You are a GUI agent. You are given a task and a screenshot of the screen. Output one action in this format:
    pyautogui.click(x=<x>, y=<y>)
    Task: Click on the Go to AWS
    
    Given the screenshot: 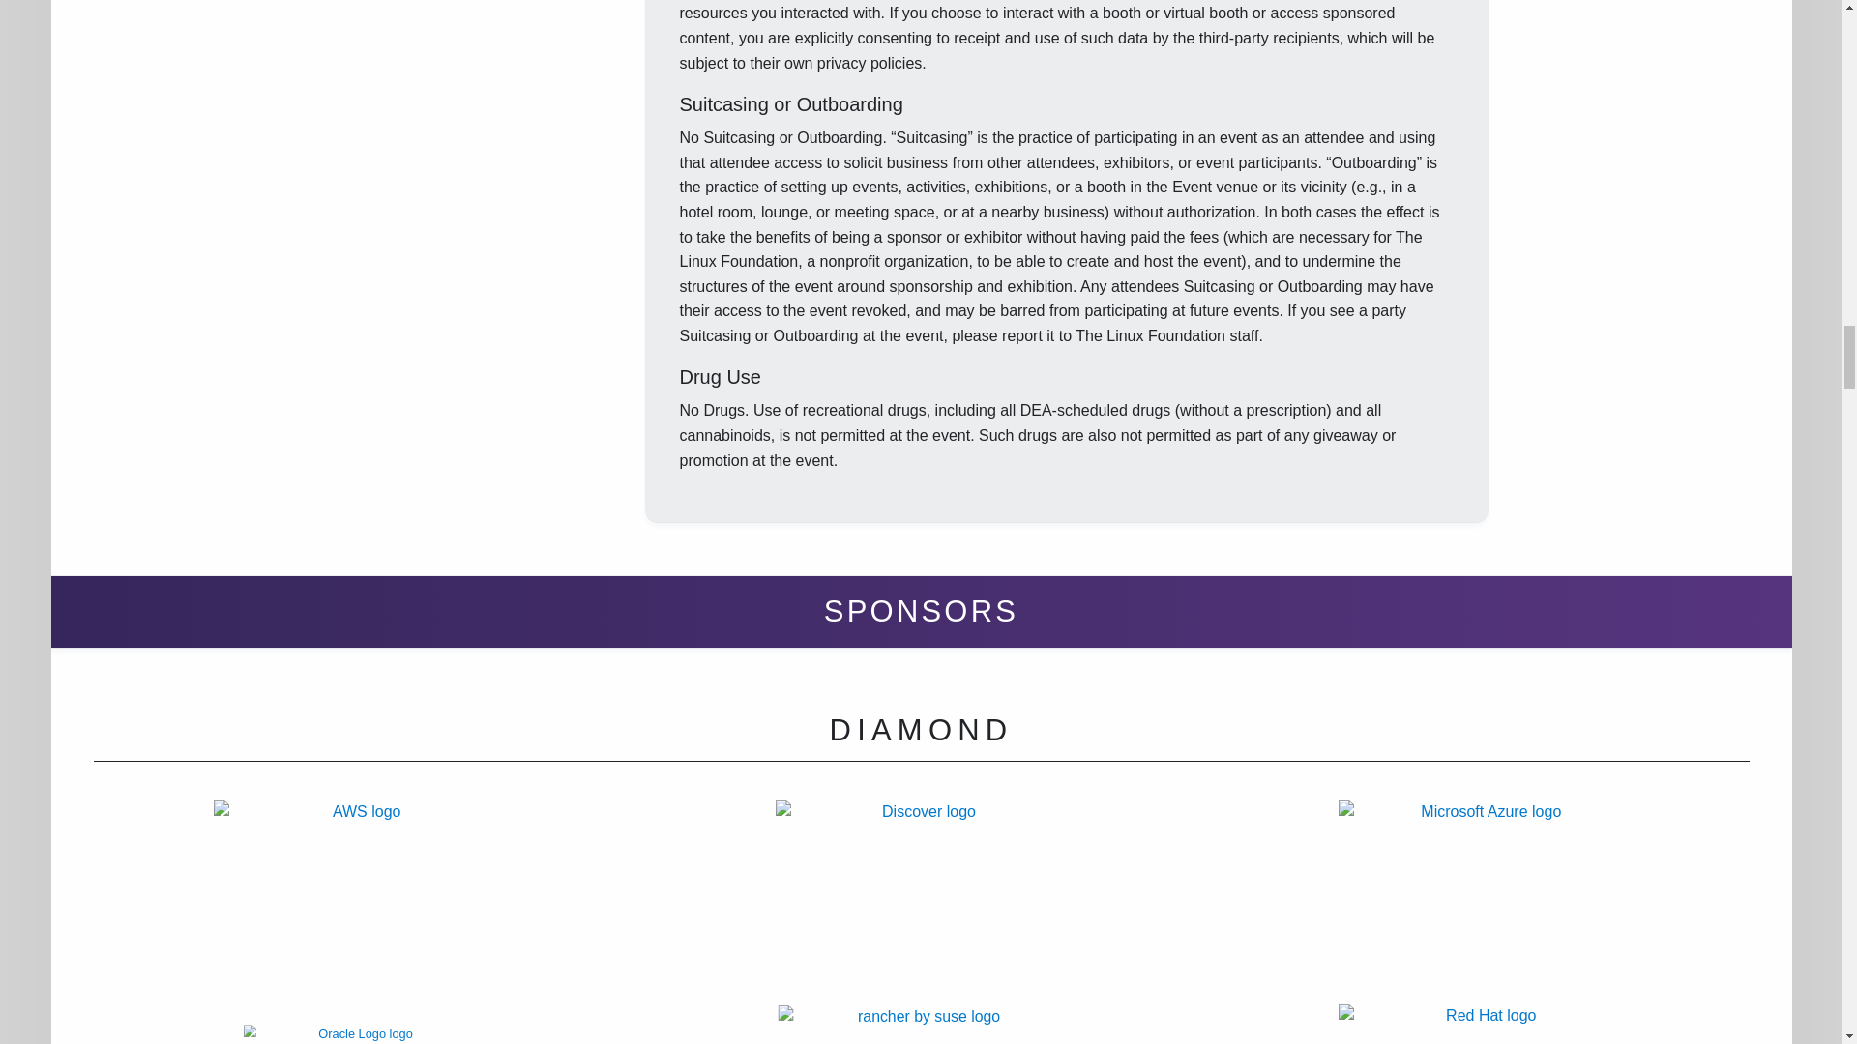 What is the action you would take?
    pyautogui.click(x=360, y=902)
    